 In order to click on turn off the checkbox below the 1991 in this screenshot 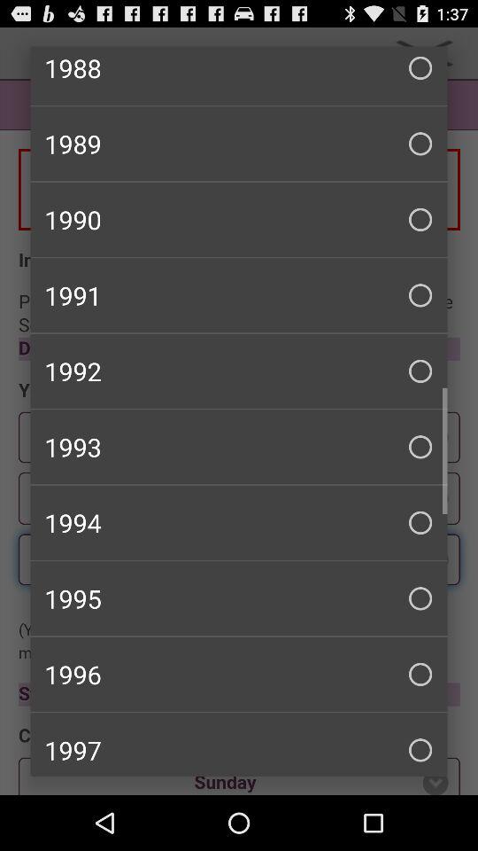, I will do `click(239, 371)`.